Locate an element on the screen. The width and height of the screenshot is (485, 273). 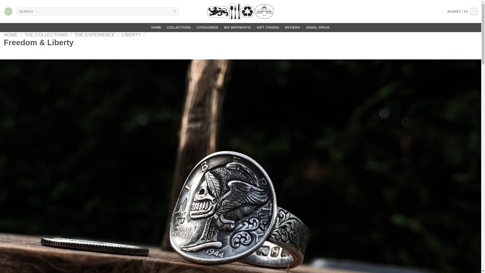
Basket is located at coordinates (463, 12).